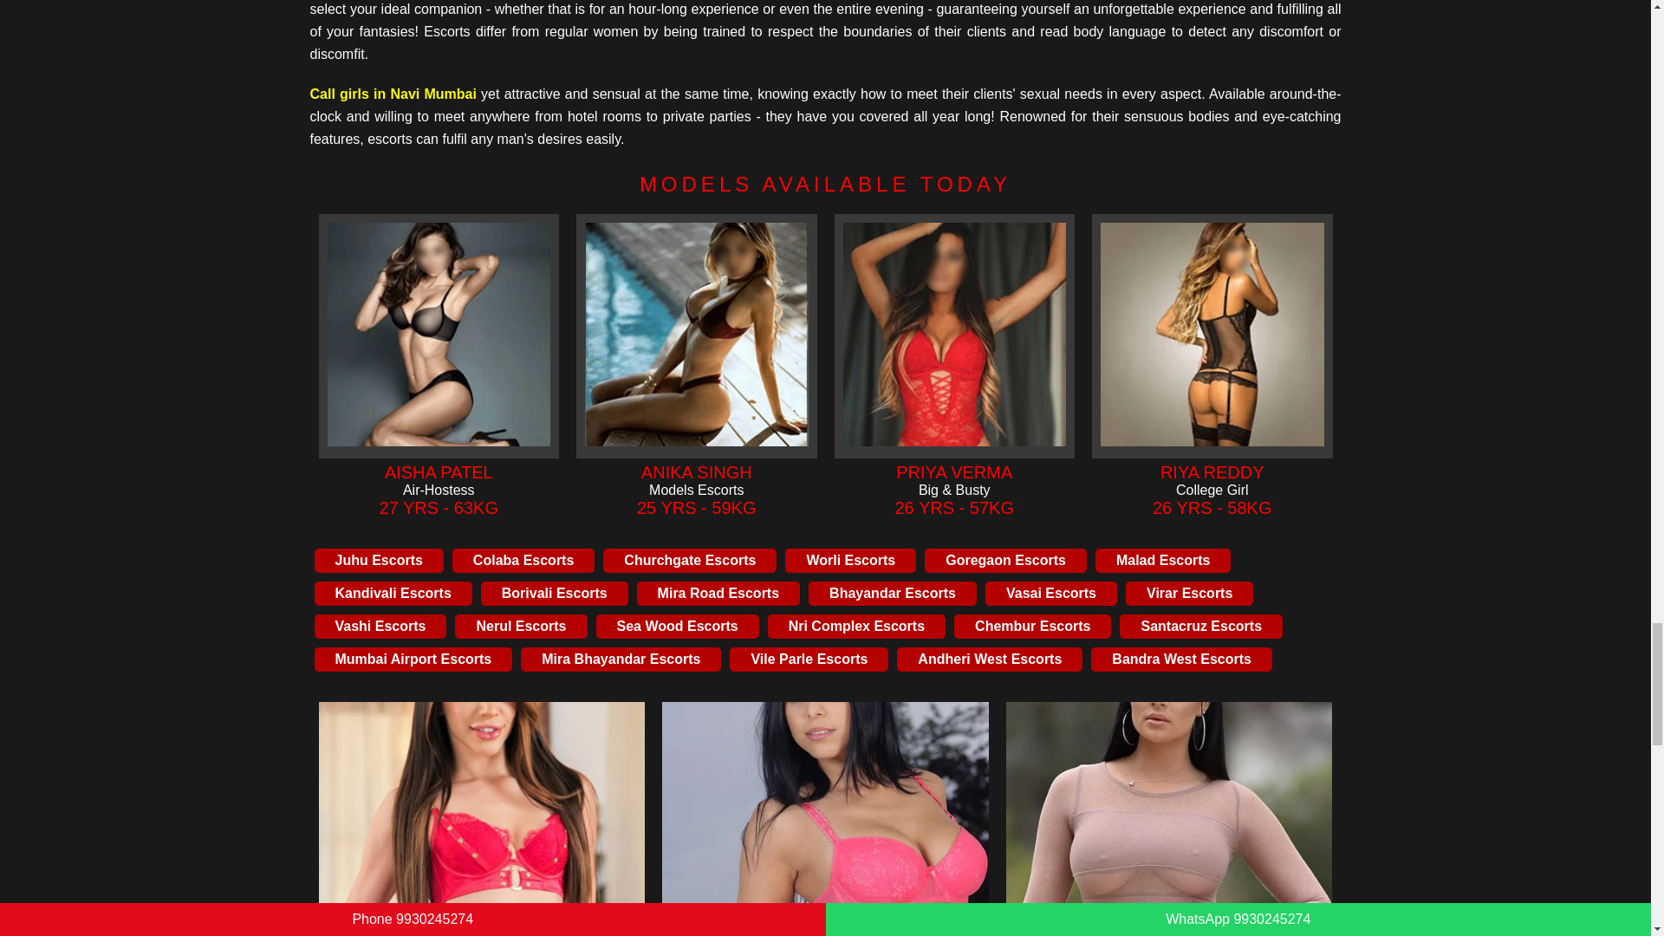  I want to click on Mumbai Airport Escorts, so click(413, 660).